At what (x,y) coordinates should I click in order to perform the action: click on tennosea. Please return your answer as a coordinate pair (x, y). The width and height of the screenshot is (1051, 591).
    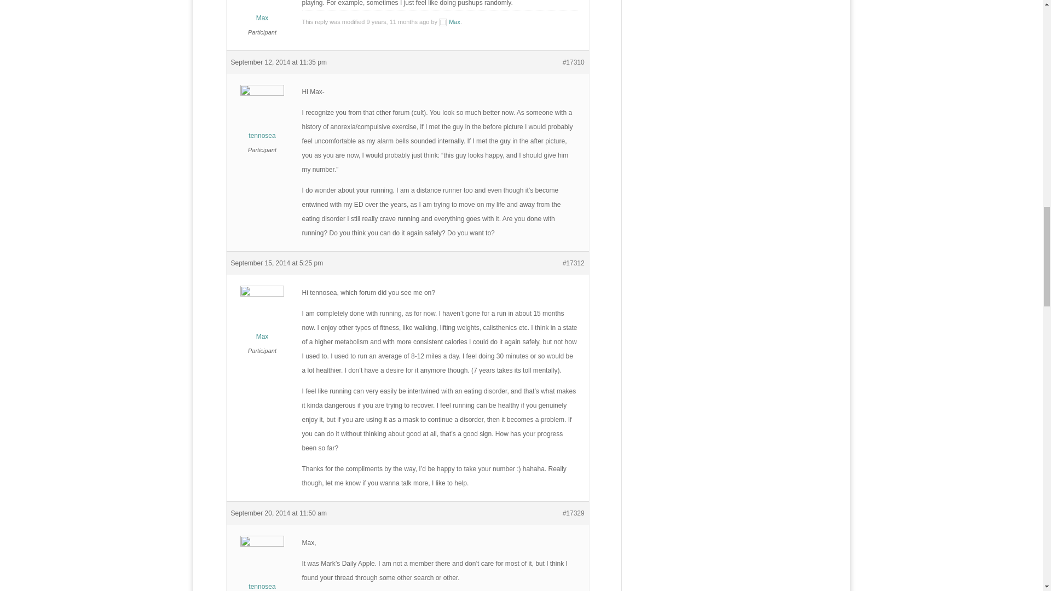
    Looking at the image, I should click on (263, 566).